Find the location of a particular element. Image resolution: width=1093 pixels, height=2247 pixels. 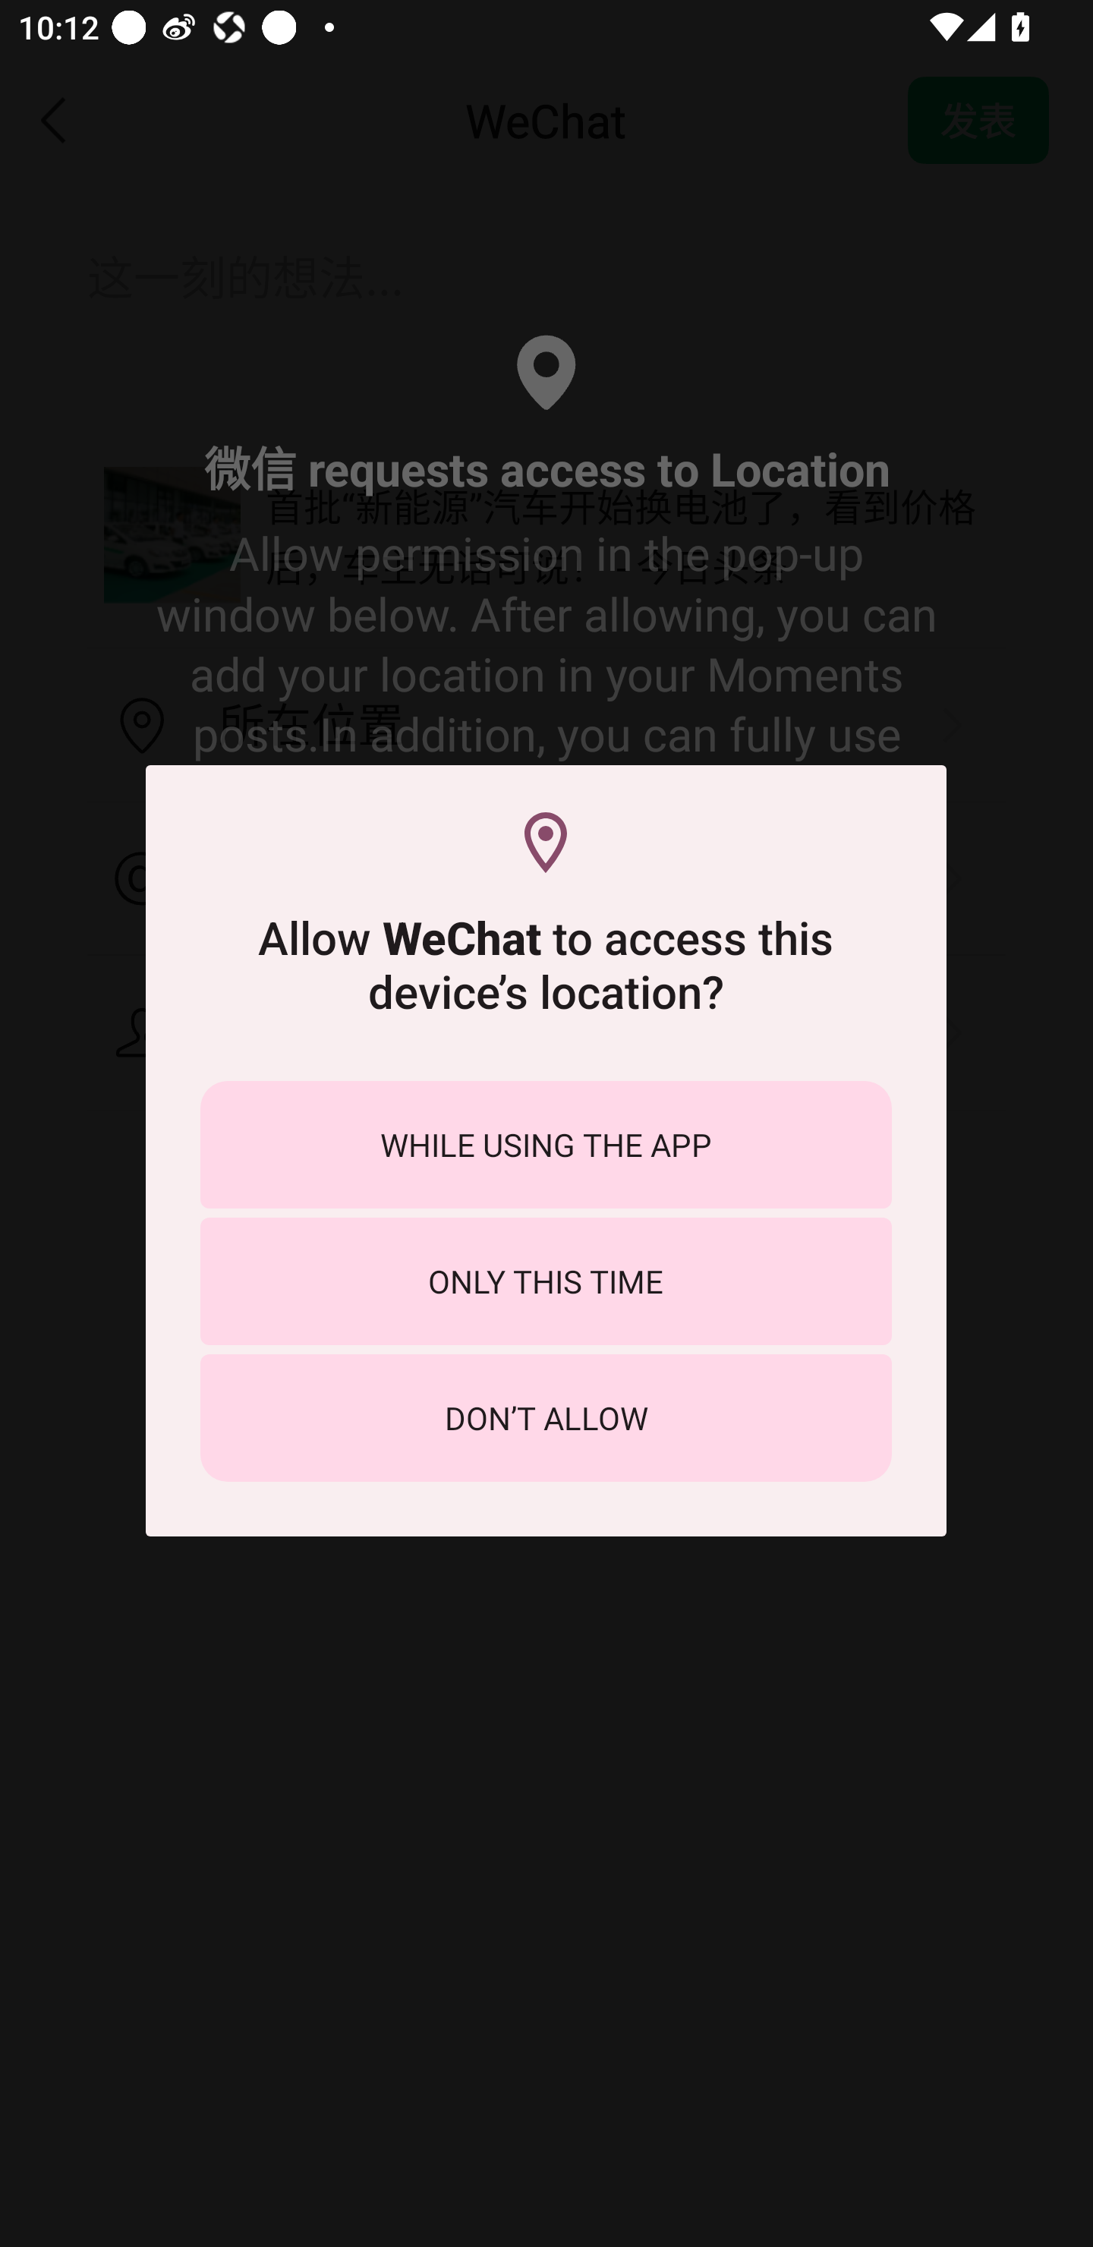

WHILE USING THE APP is located at coordinates (546, 1145).